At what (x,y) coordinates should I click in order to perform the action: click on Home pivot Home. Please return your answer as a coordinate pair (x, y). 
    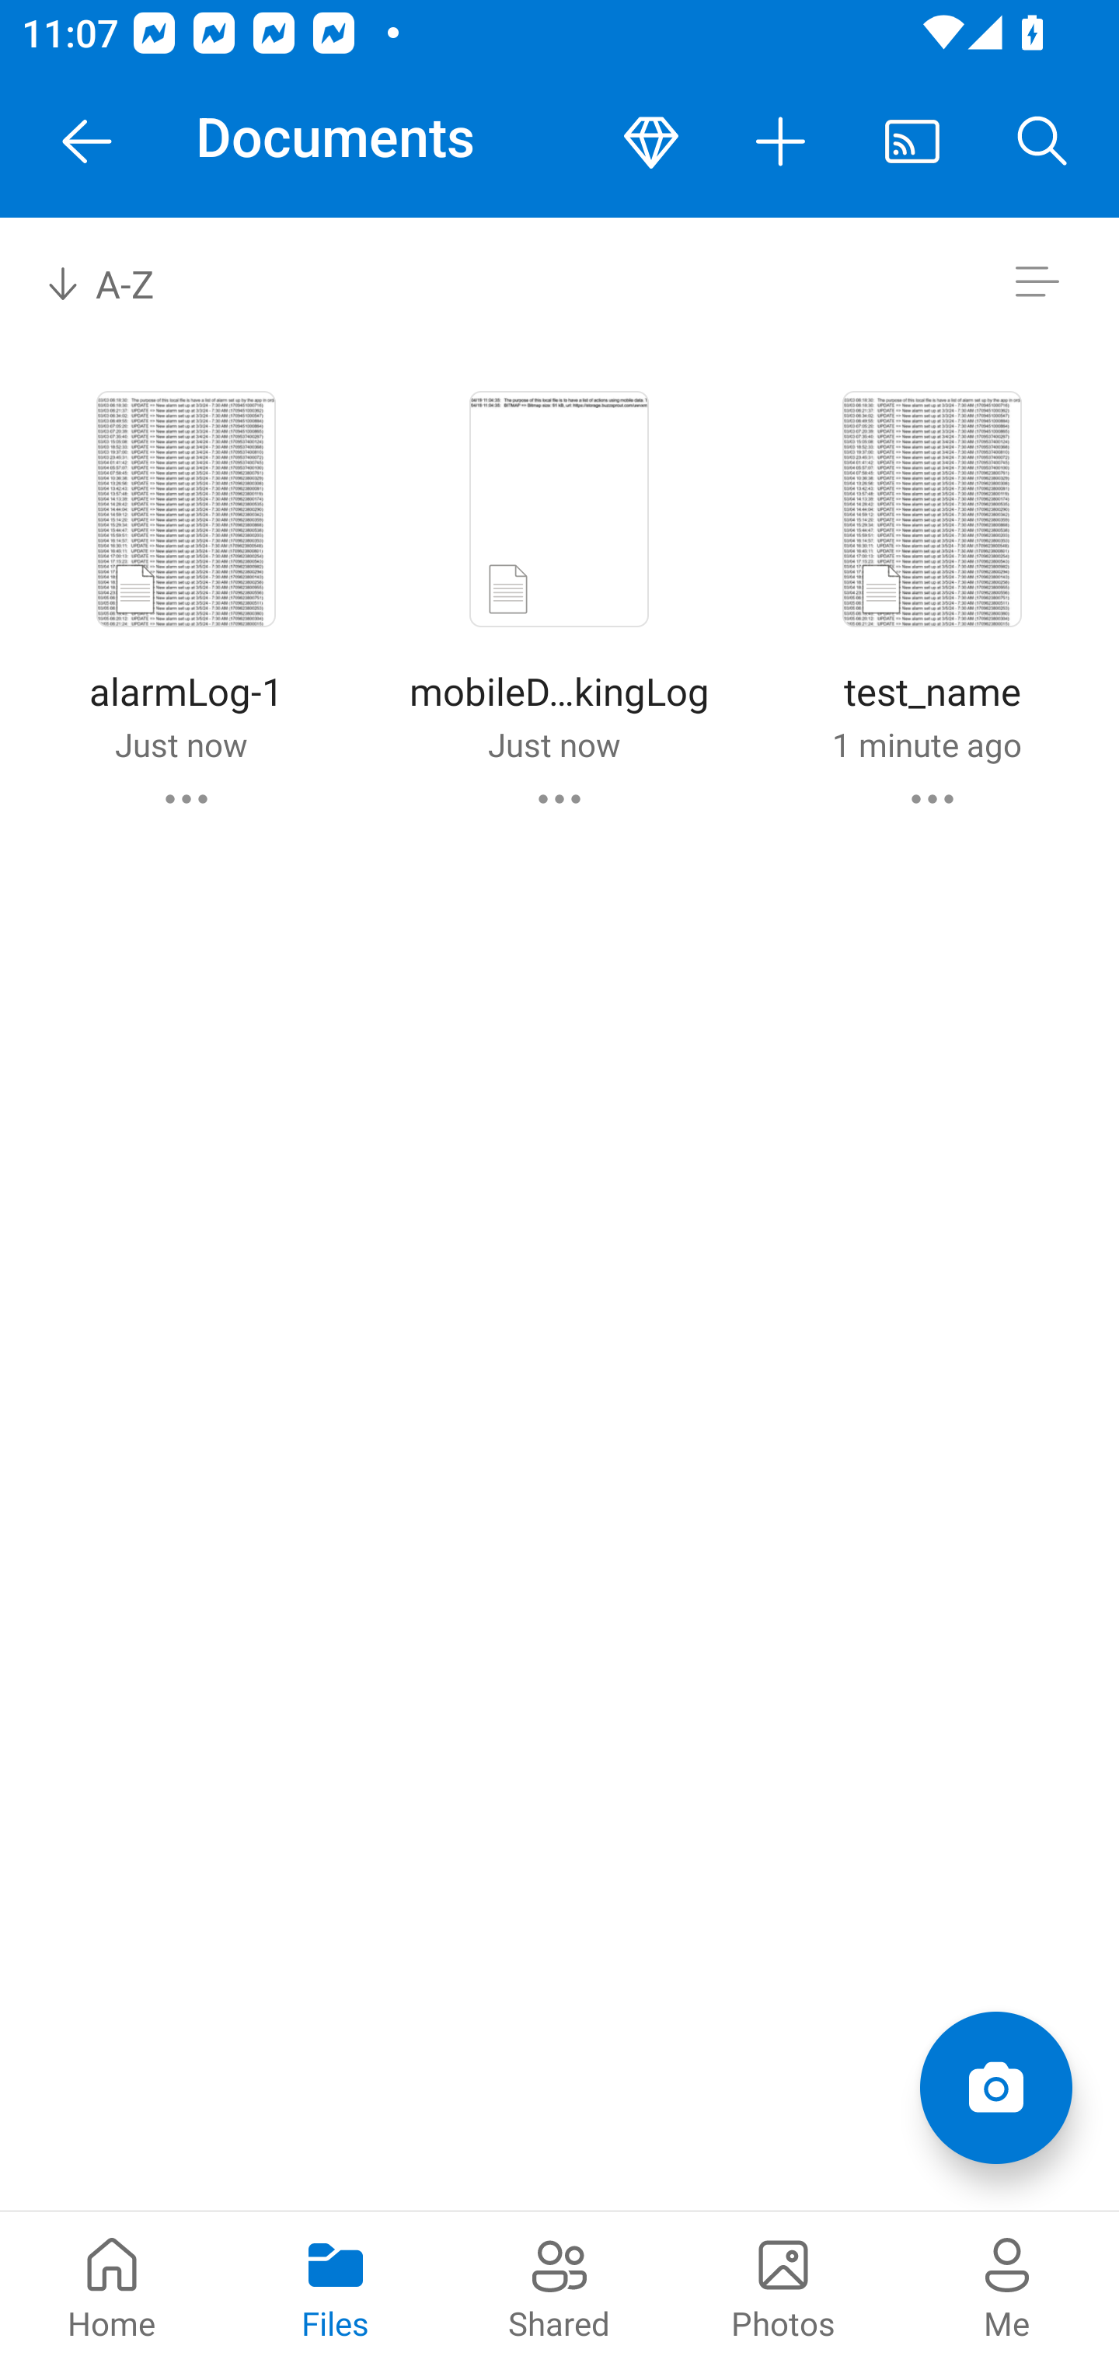
    Looking at the image, I should click on (112, 2287).